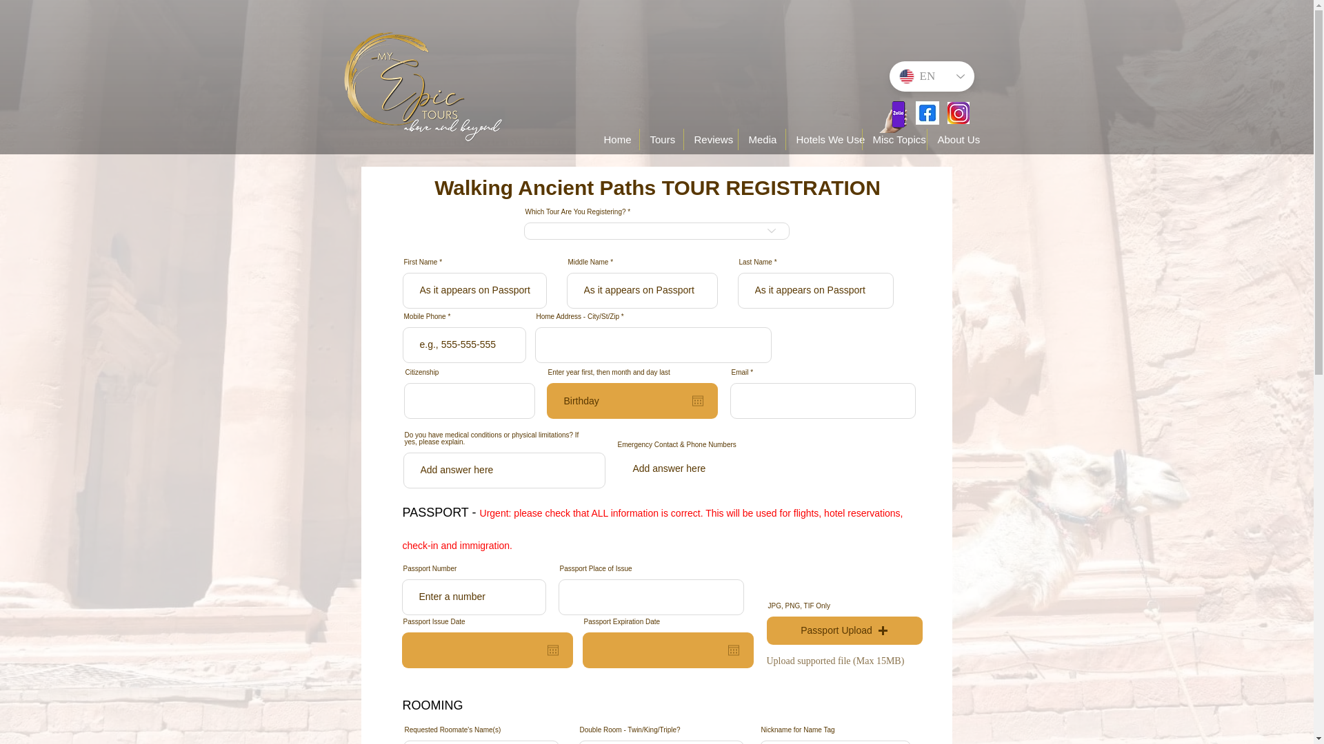 This screenshot has width=1324, height=744. Describe the element at coordinates (615, 139) in the screenshot. I see `Home` at that location.